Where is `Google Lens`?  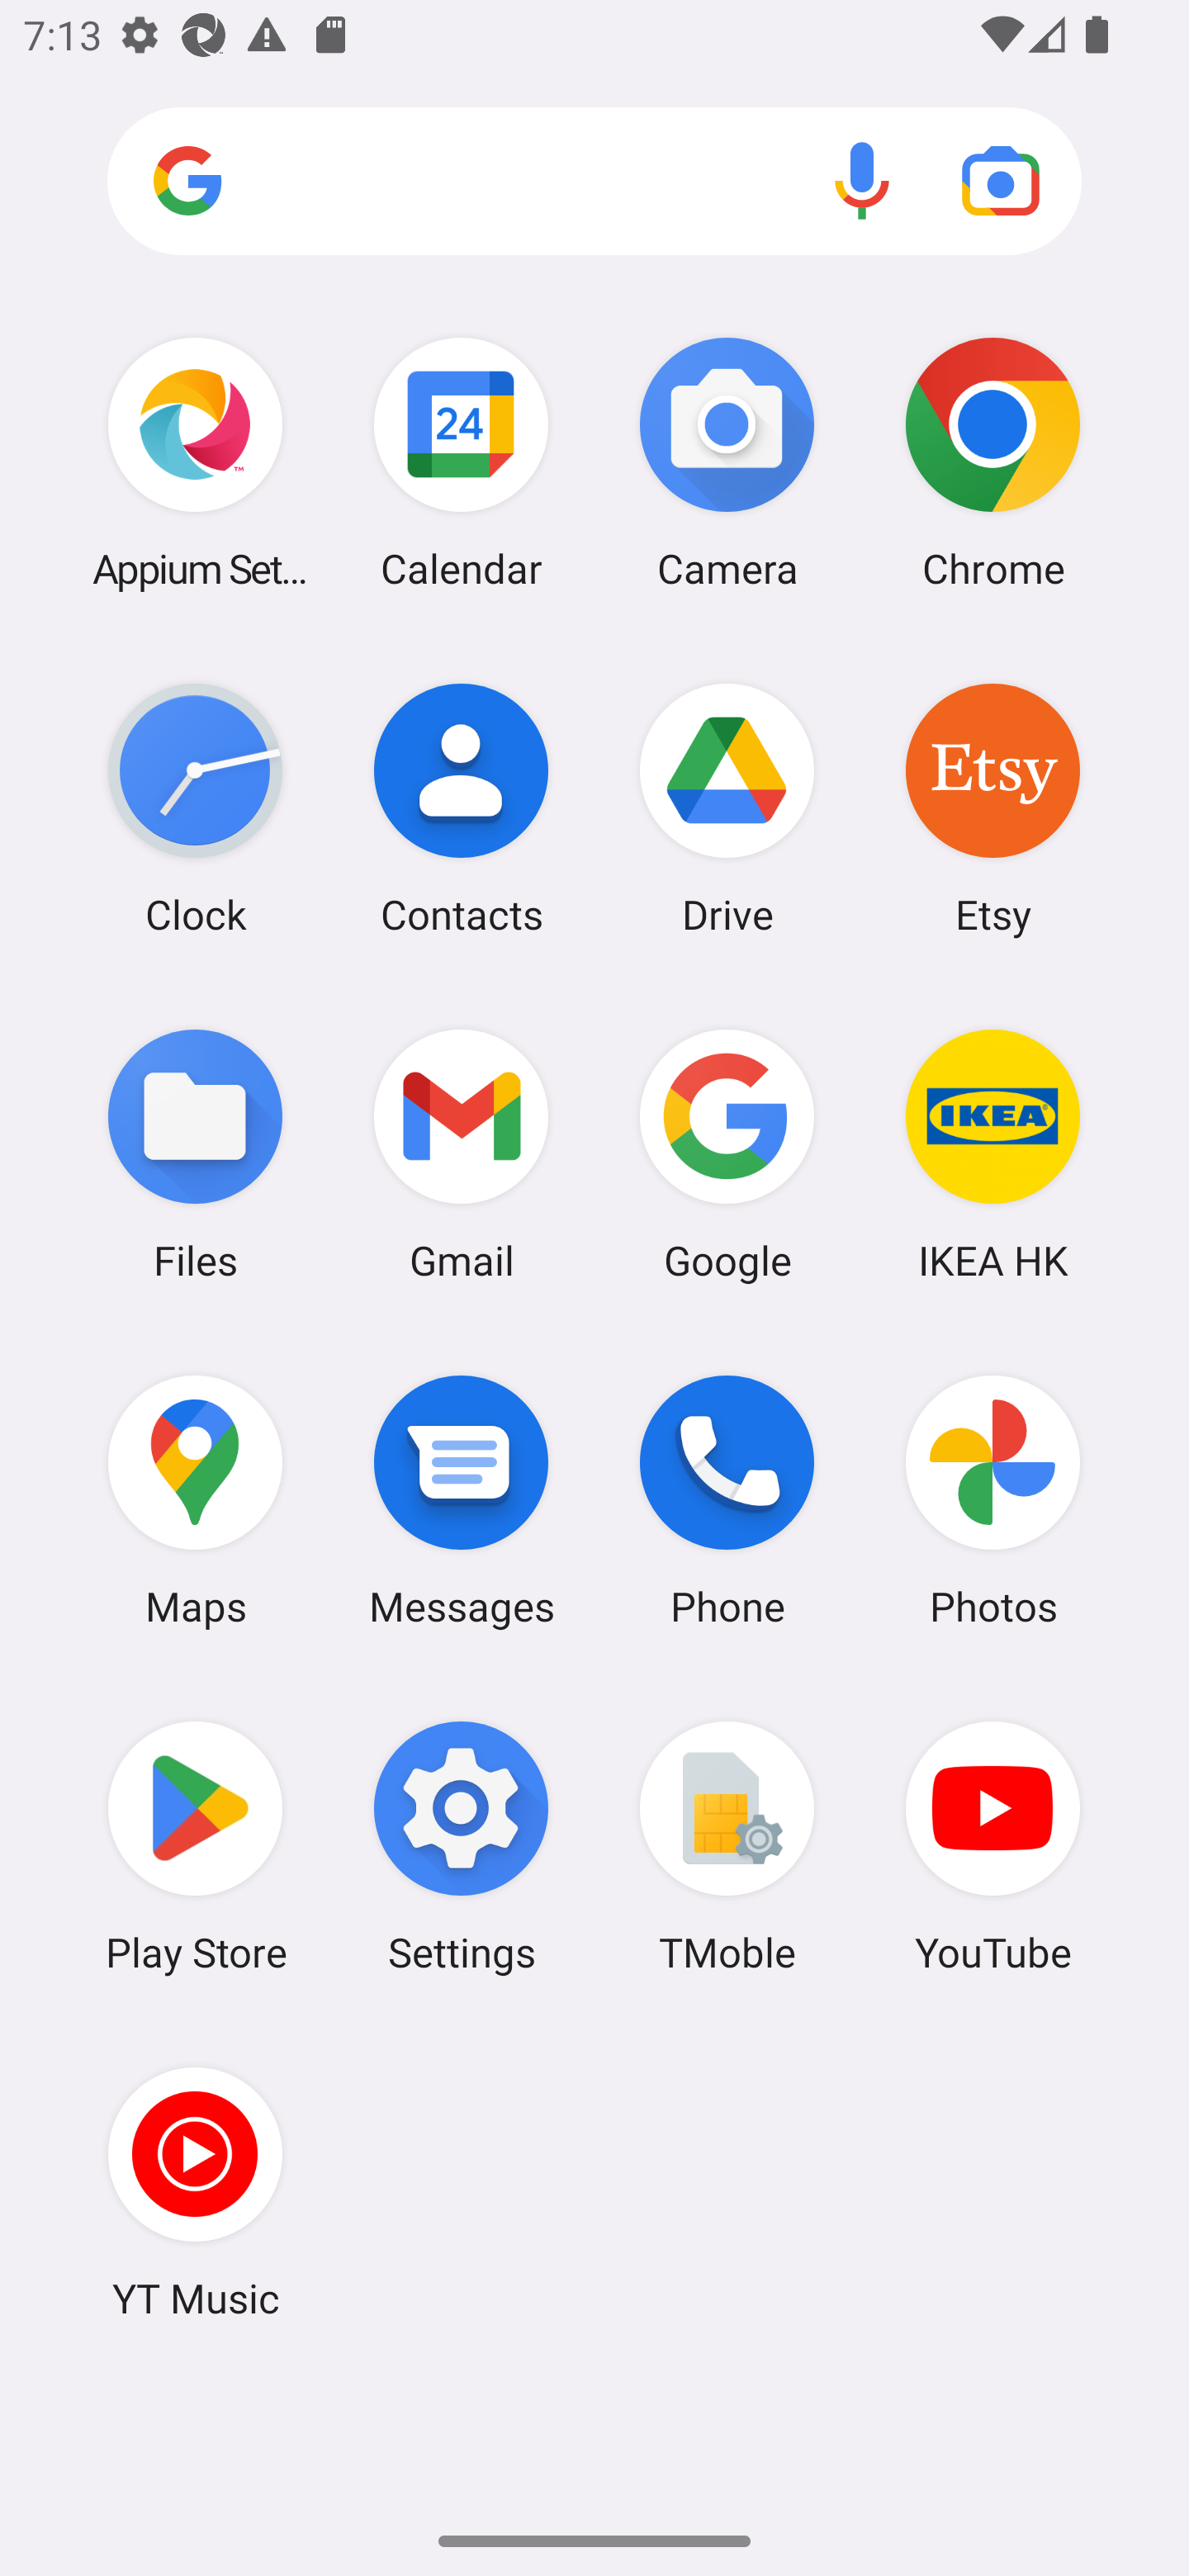 Google Lens is located at coordinates (1001, 180).